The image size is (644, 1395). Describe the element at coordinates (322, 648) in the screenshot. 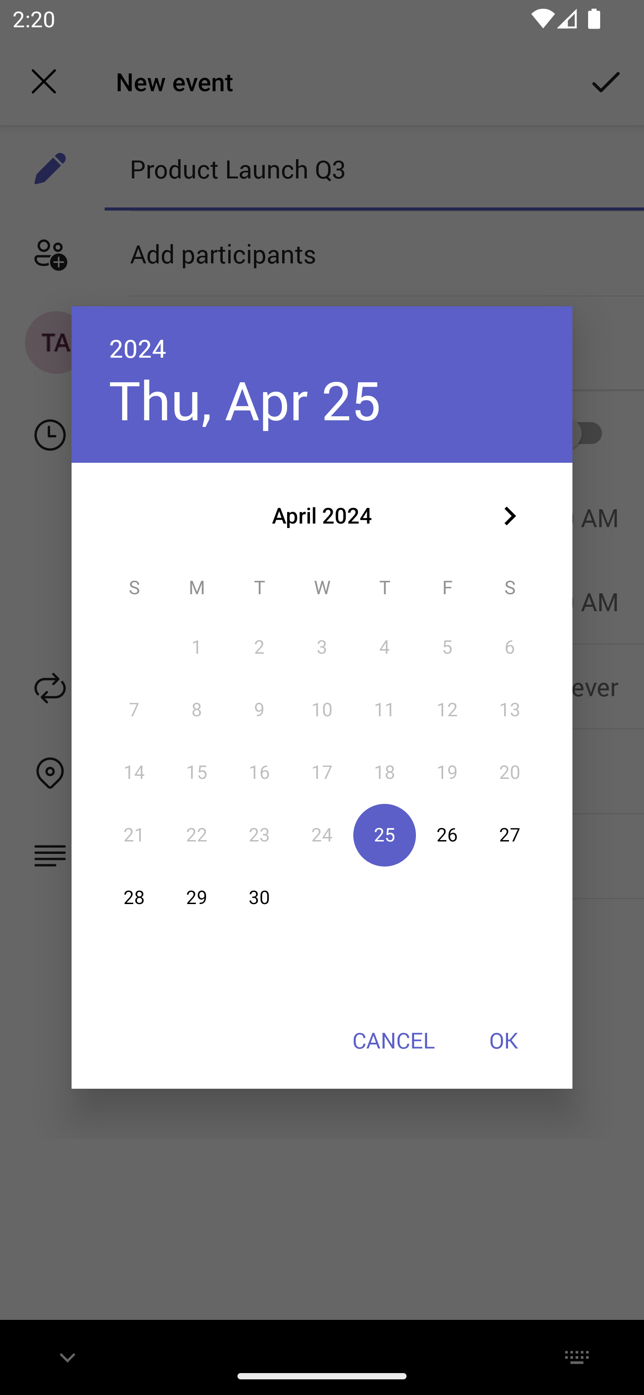

I see `3 03 April 2024` at that location.